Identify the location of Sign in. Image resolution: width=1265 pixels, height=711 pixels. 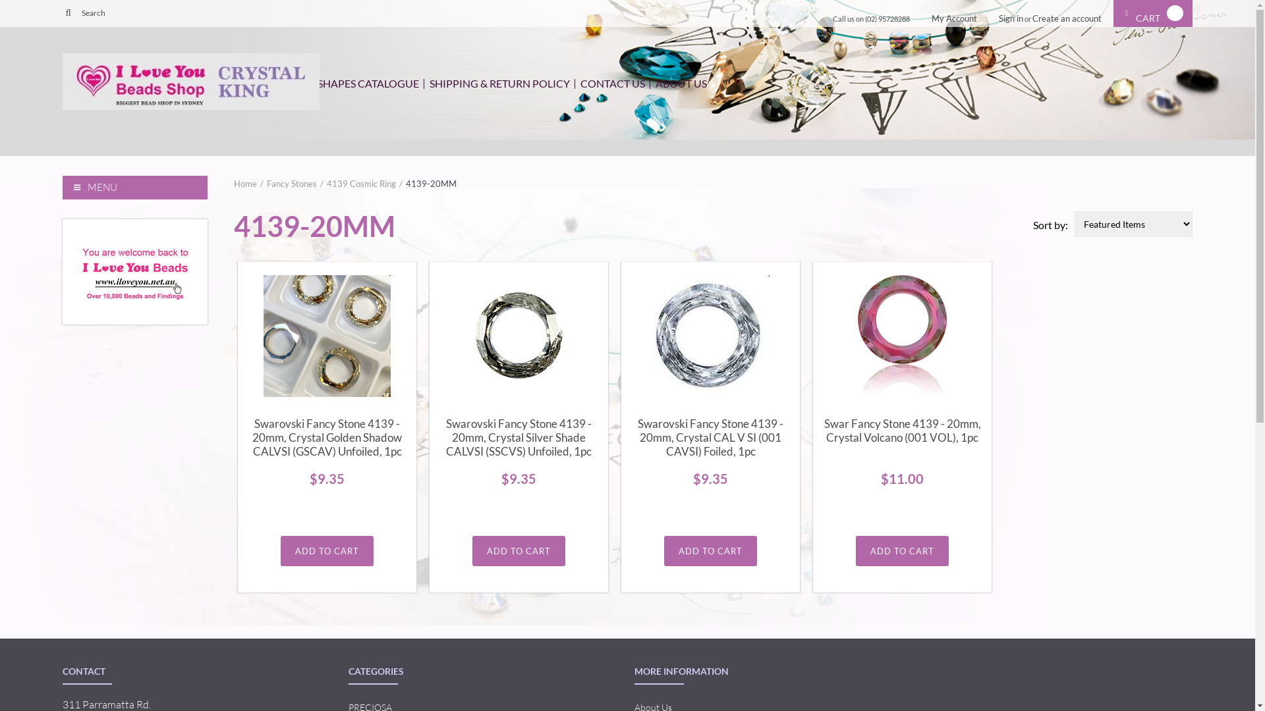
(1011, 18).